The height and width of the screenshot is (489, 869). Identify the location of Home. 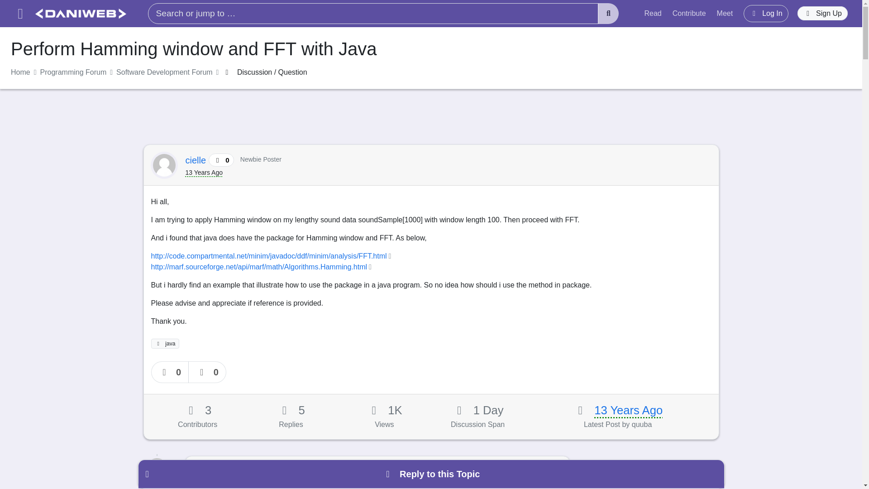
(20, 72).